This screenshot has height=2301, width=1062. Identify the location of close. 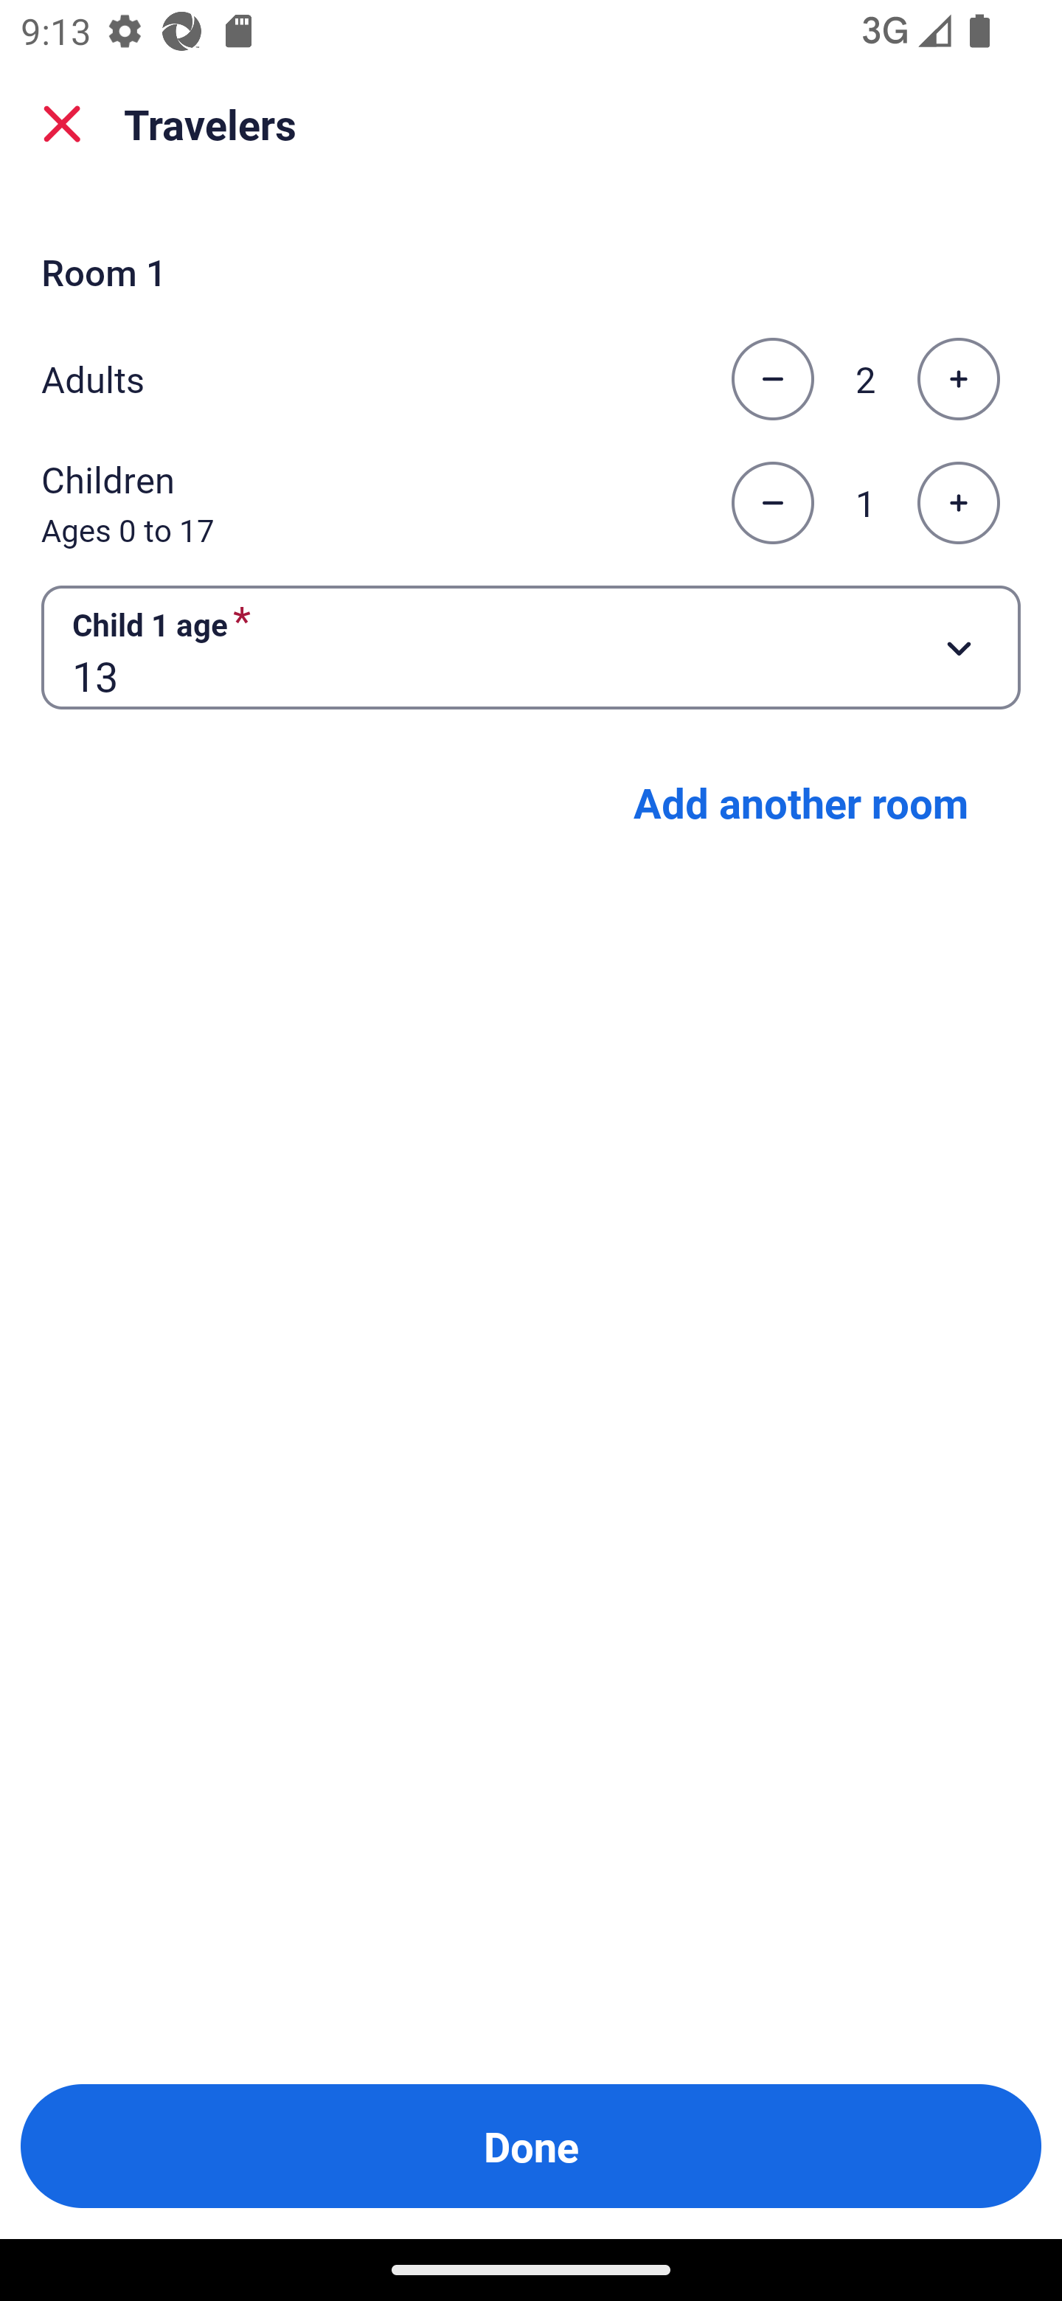
(62, 124).